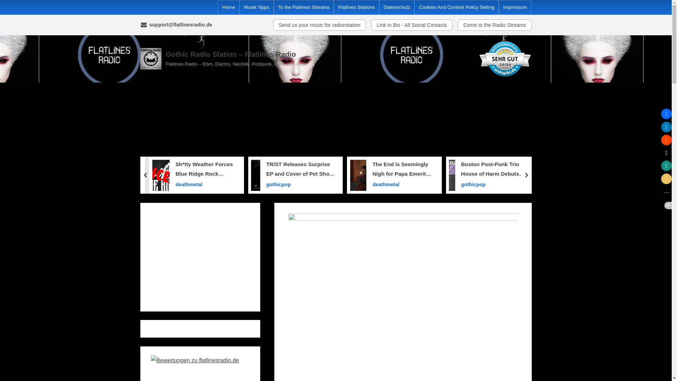 Image resolution: width=677 pixels, height=381 pixels. I want to click on To the Flatlines Streams, so click(303, 7).